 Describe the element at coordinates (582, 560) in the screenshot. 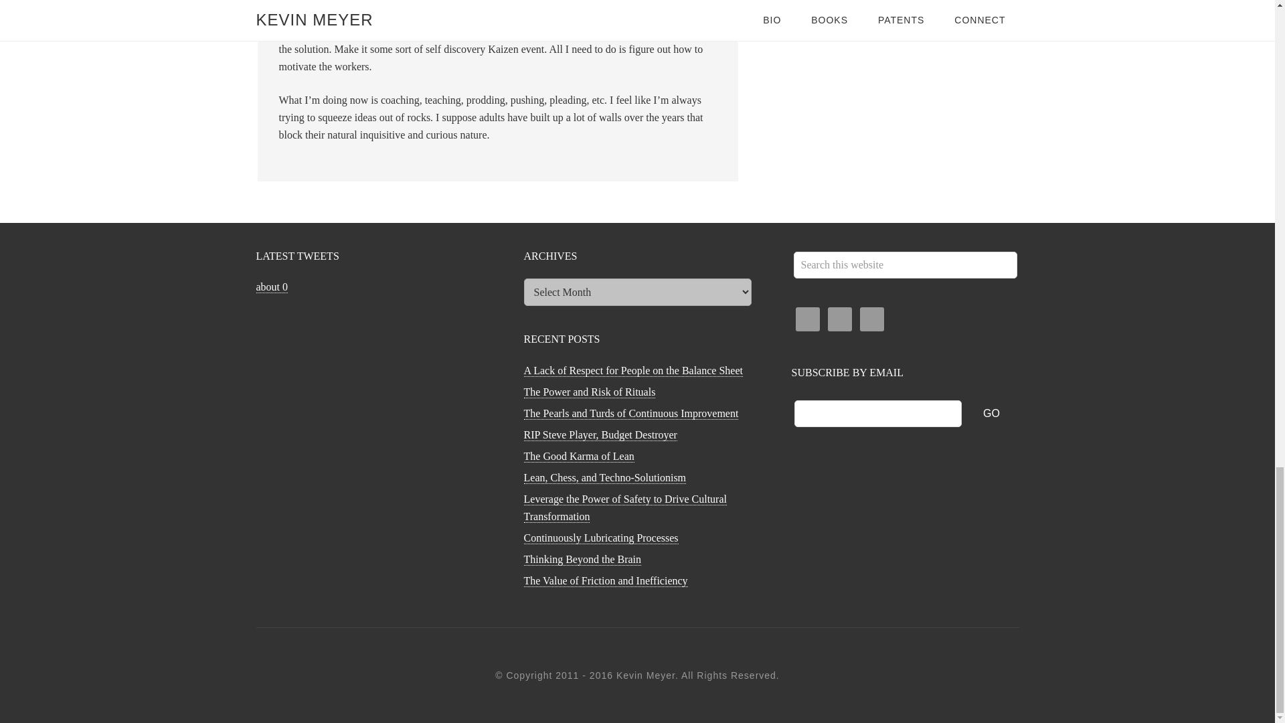

I see `Thinking Beyond the Brain` at that location.